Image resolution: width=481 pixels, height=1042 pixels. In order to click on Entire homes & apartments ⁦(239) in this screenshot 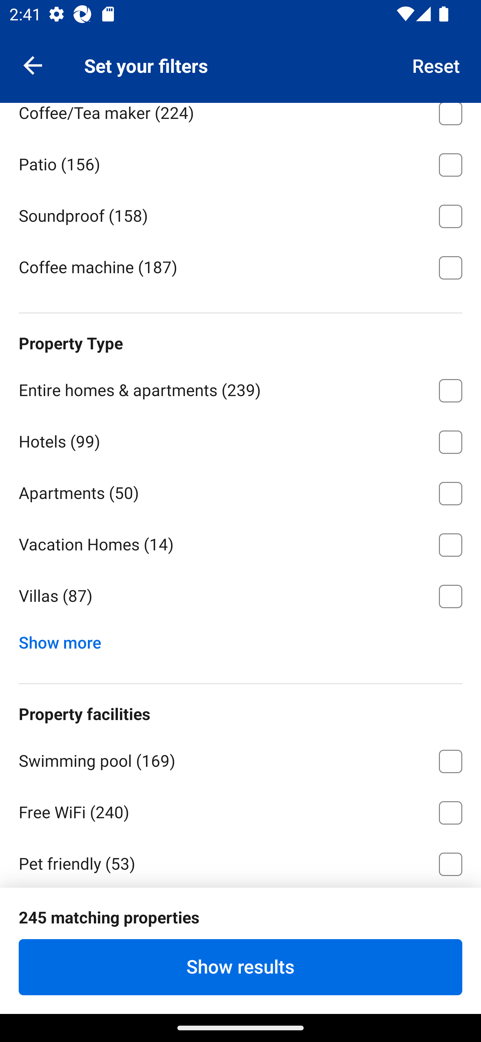, I will do `click(240, 388)`.